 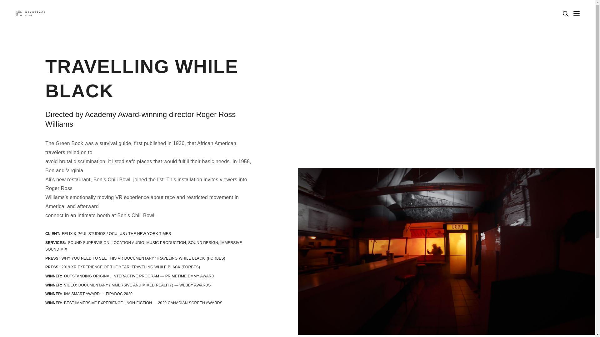 I want to click on Search, so click(x=565, y=13).